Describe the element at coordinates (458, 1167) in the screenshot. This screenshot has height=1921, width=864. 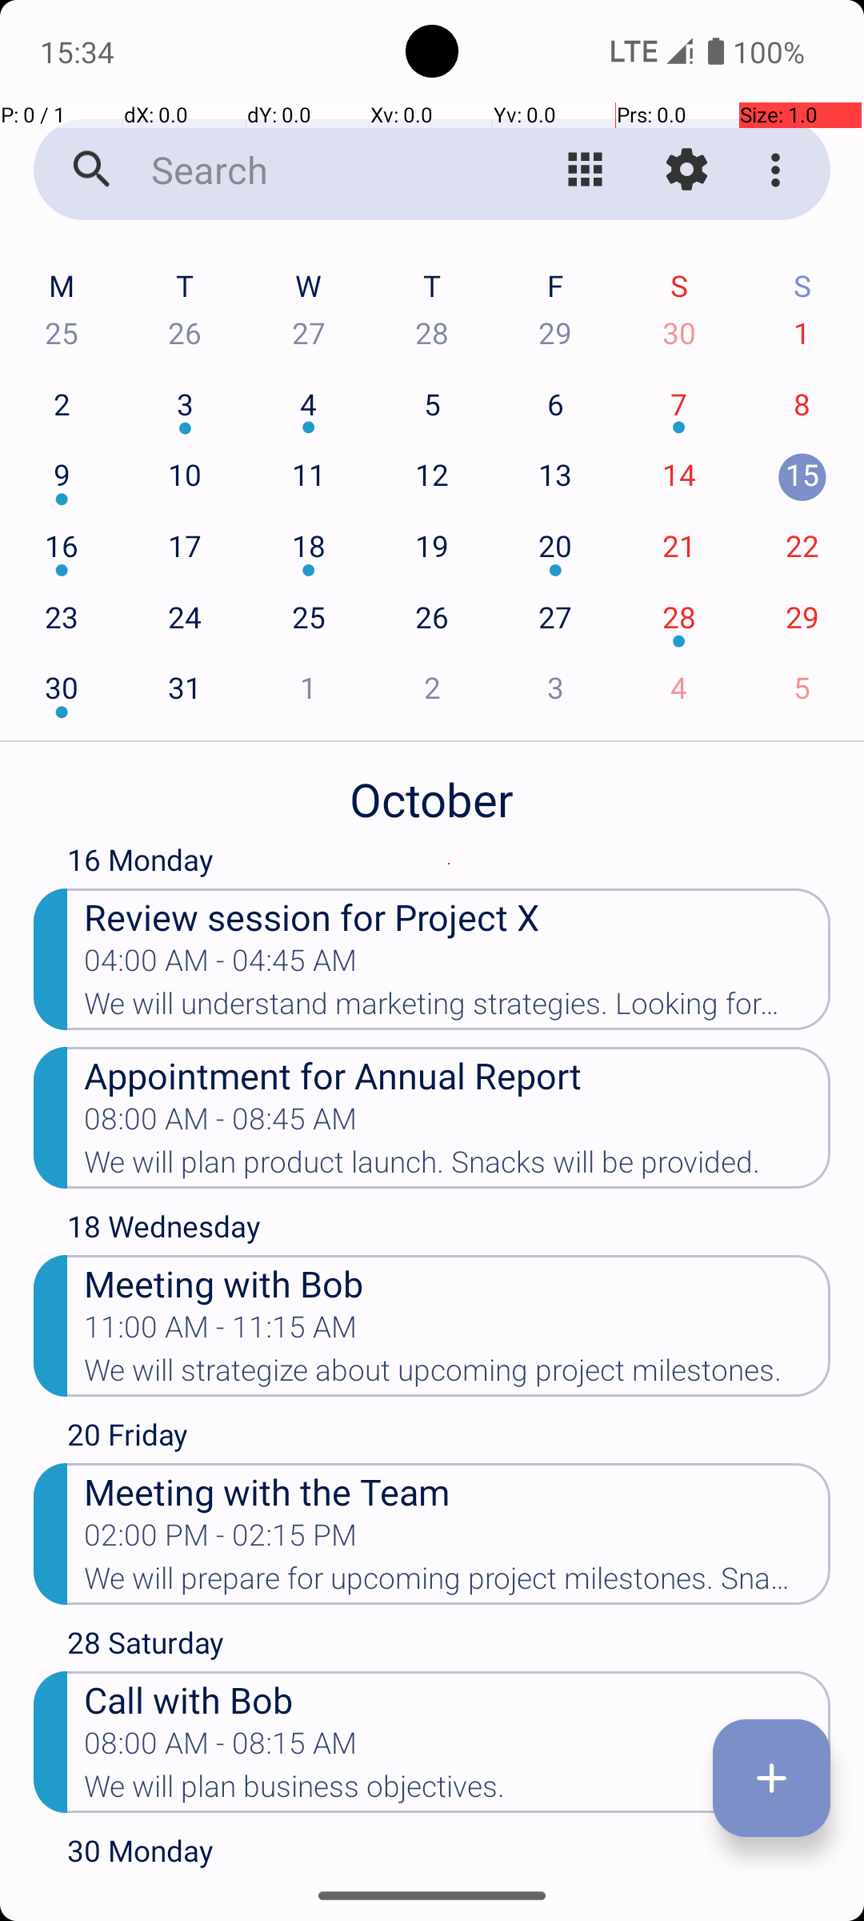
I see `We will plan product launch. Snacks will be provided.` at that location.